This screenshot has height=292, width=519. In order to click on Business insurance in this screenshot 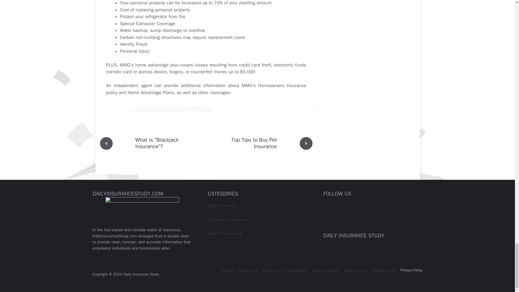, I will do `click(228, 220)`.